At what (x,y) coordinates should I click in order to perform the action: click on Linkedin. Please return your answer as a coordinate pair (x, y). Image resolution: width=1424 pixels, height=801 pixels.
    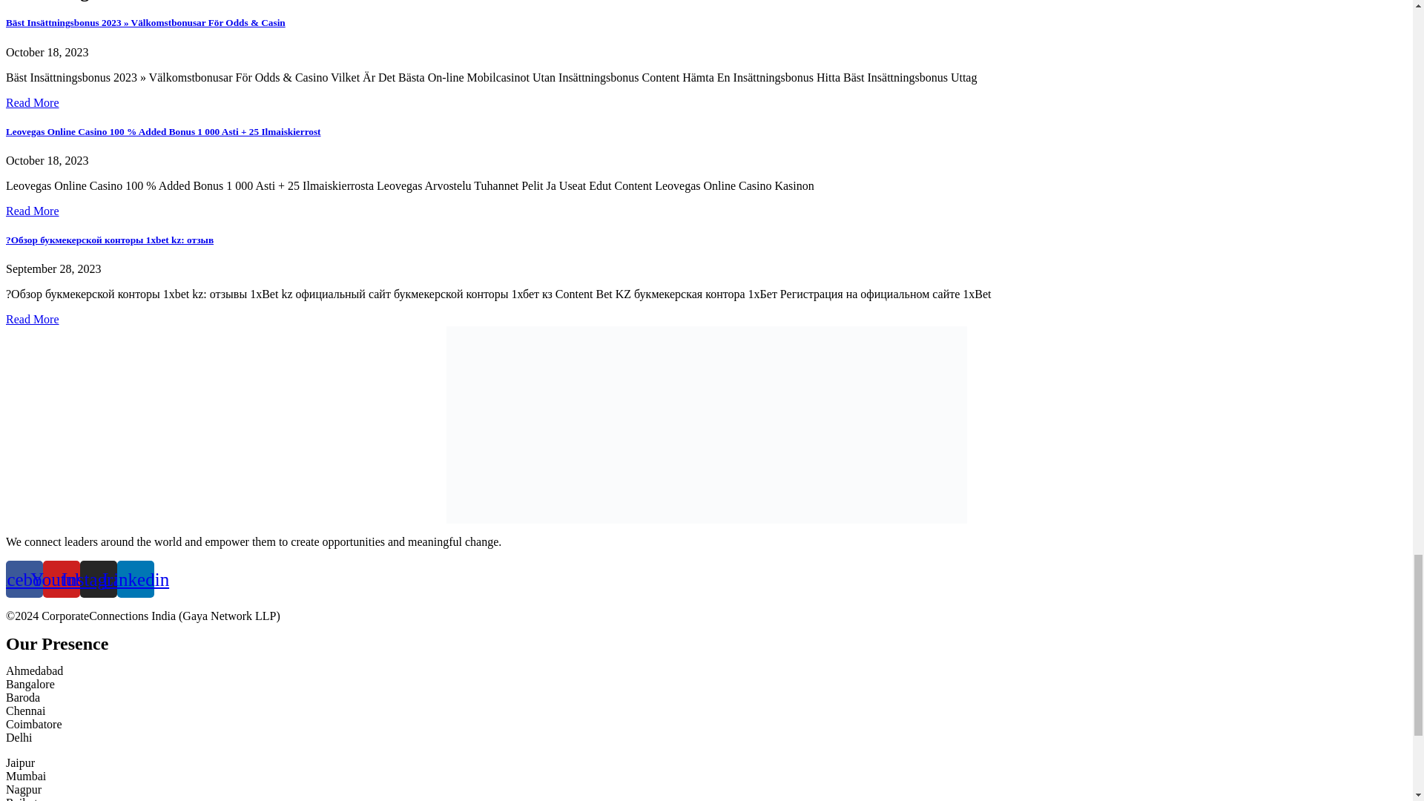
    Looking at the image, I should click on (135, 578).